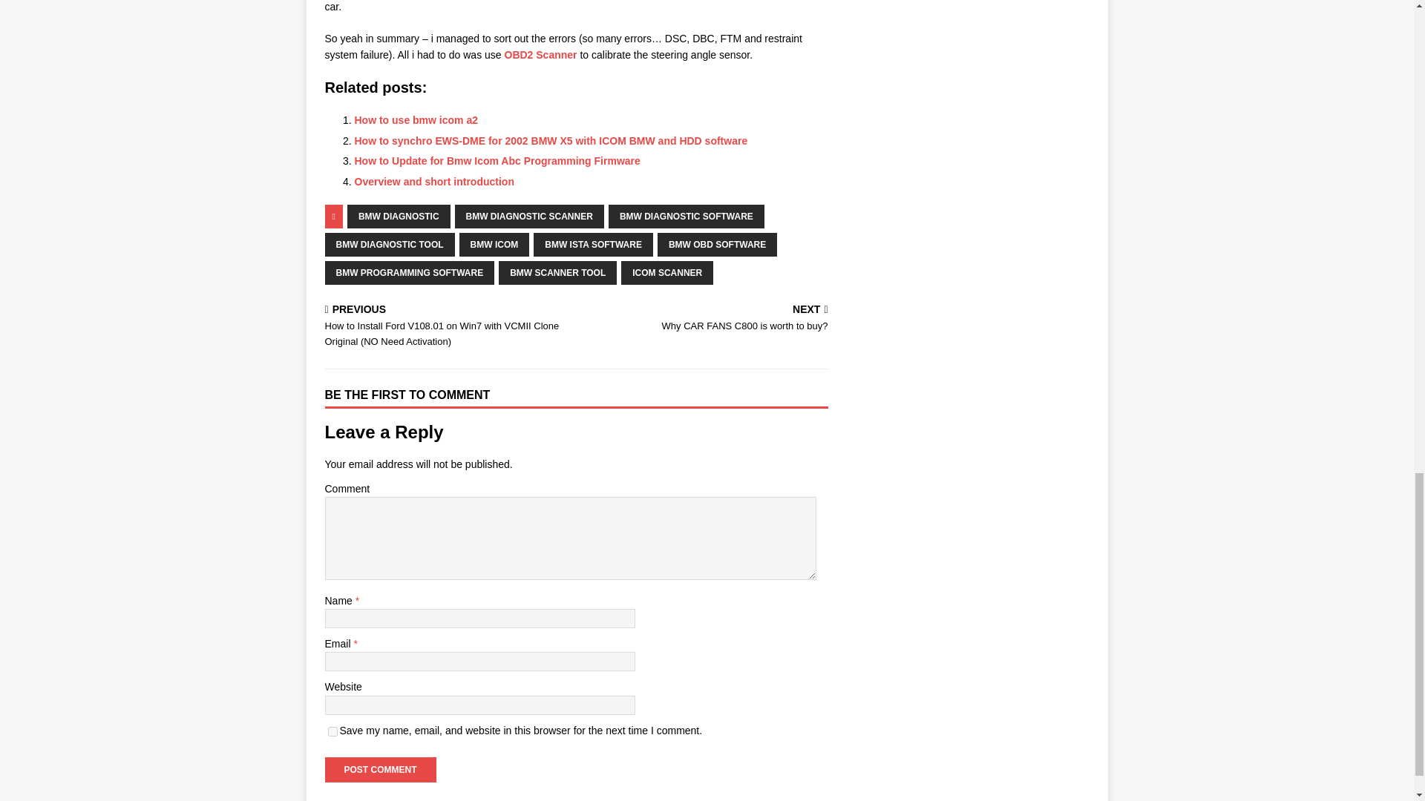  I want to click on Post Comment, so click(497, 160).